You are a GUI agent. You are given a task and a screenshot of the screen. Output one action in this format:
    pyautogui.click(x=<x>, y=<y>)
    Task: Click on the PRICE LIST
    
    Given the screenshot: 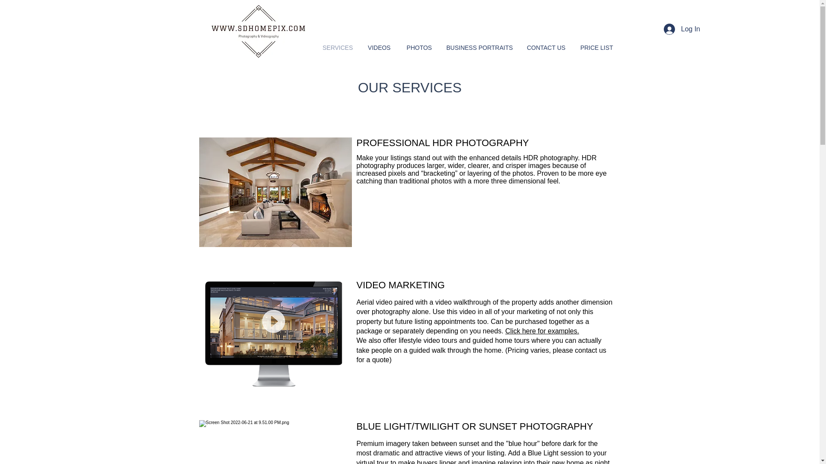 What is the action you would take?
    pyautogui.click(x=596, y=48)
    